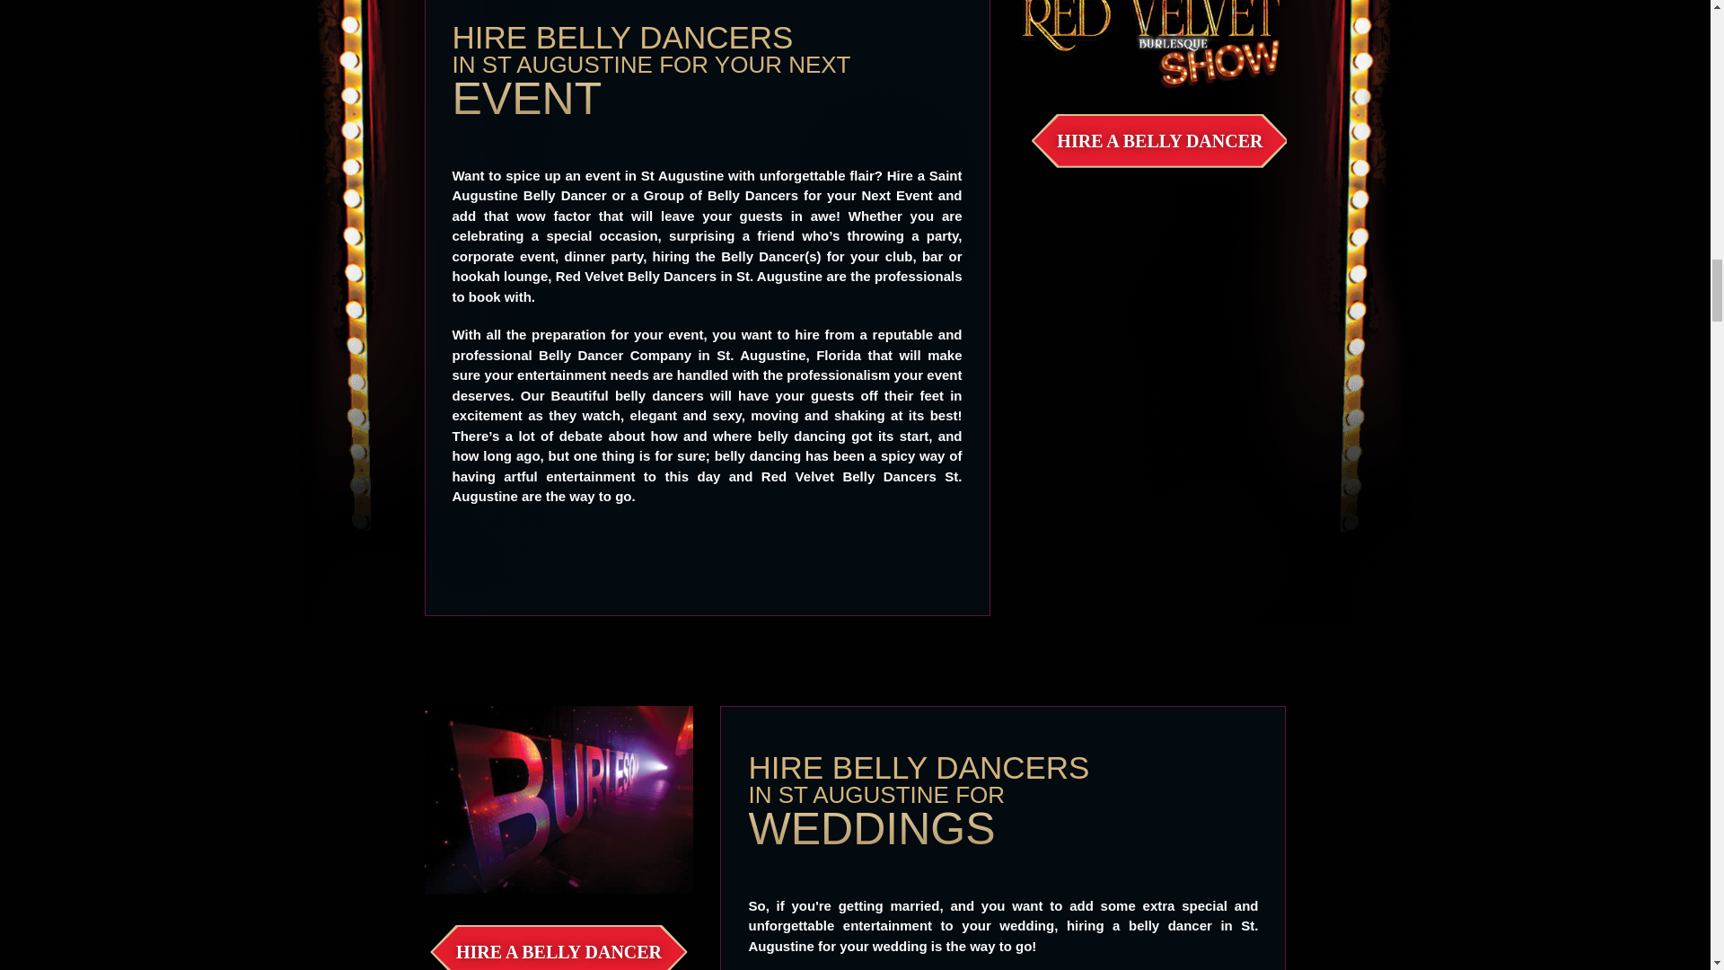 This screenshot has width=1724, height=970. Describe the element at coordinates (1159, 140) in the screenshot. I see `HIRE A BELLY DANCER` at that location.